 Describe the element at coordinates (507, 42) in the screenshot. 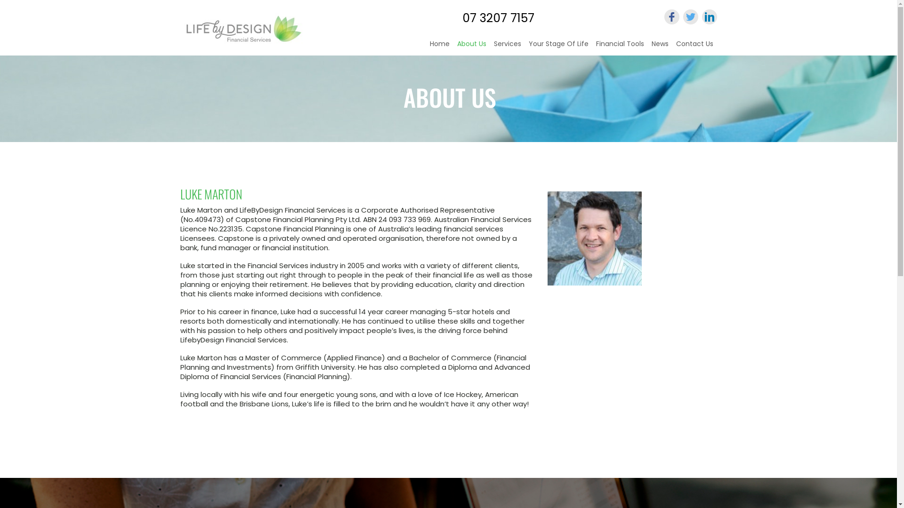

I see `Services` at that location.